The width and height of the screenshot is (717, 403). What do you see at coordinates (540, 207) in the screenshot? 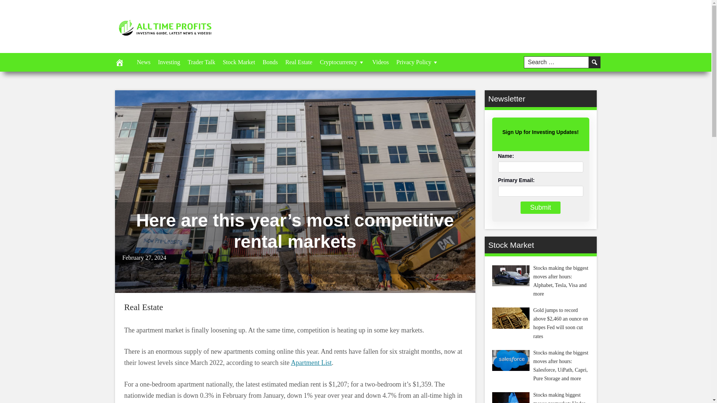
I see `Submit` at bounding box center [540, 207].